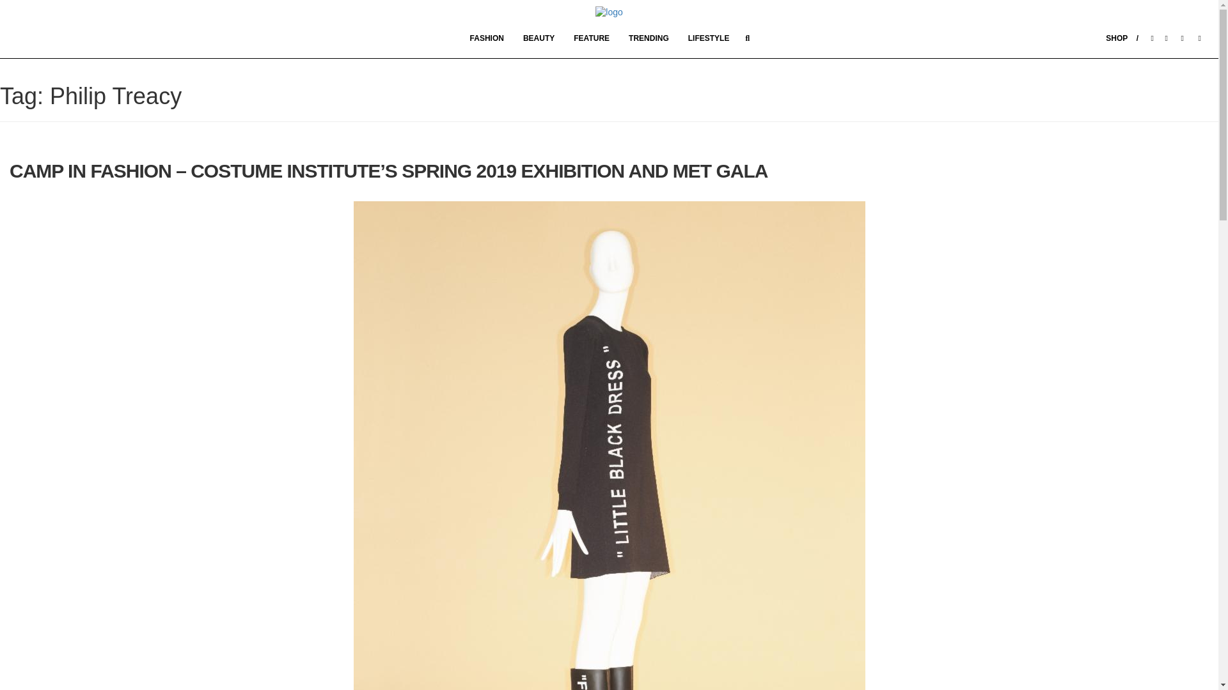 This screenshot has height=690, width=1228. I want to click on Feature, so click(591, 37).